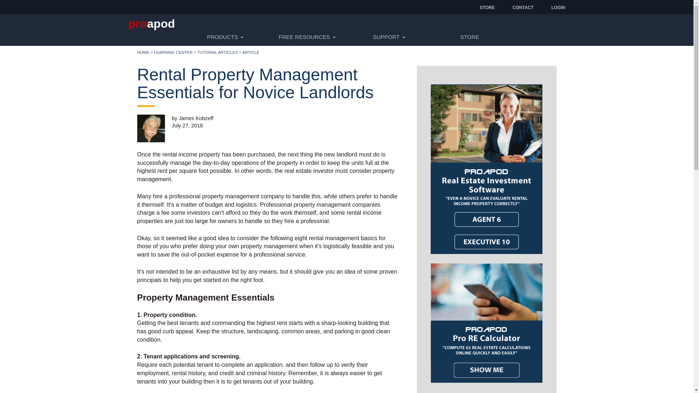  What do you see at coordinates (224, 37) in the screenshot?
I see `PRODUCTS` at bounding box center [224, 37].